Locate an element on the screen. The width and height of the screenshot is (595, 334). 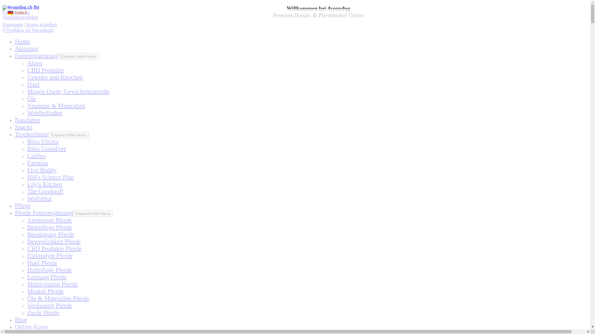
0 Produkte im Warenkorb is located at coordinates (28, 30).